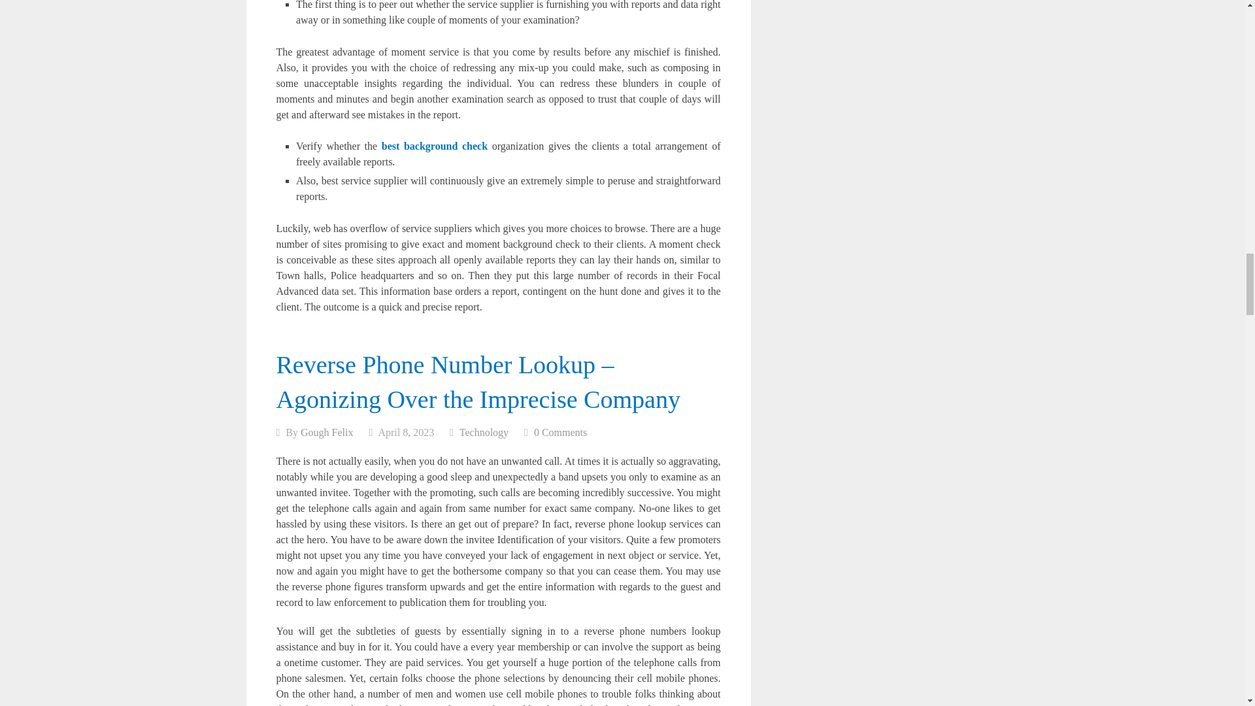 The width and height of the screenshot is (1255, 706). Describe the element at coordinates (561, 432) in the screenshot. I see `0 Comments` at that location.